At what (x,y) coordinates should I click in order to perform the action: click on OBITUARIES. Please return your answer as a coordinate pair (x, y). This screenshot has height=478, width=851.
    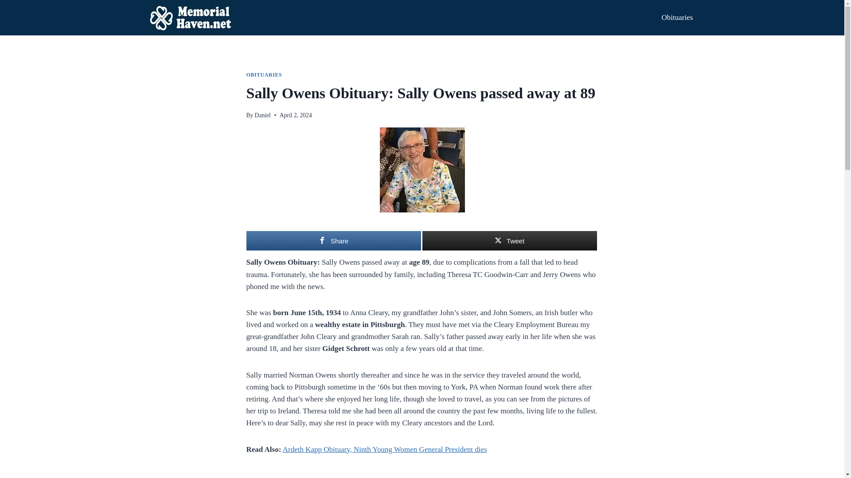
    Looking at the image, I should click on (264, 75).